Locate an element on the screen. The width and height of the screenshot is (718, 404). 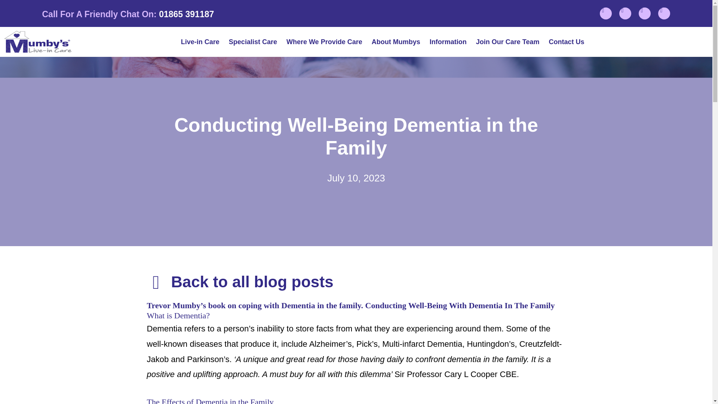
Instagram is located at coordinates (625, 13).